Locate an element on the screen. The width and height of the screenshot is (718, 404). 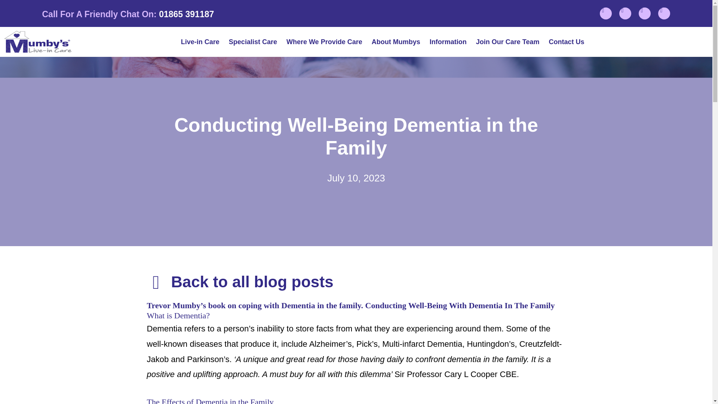
Instagram is located at coordinates (625, 13).